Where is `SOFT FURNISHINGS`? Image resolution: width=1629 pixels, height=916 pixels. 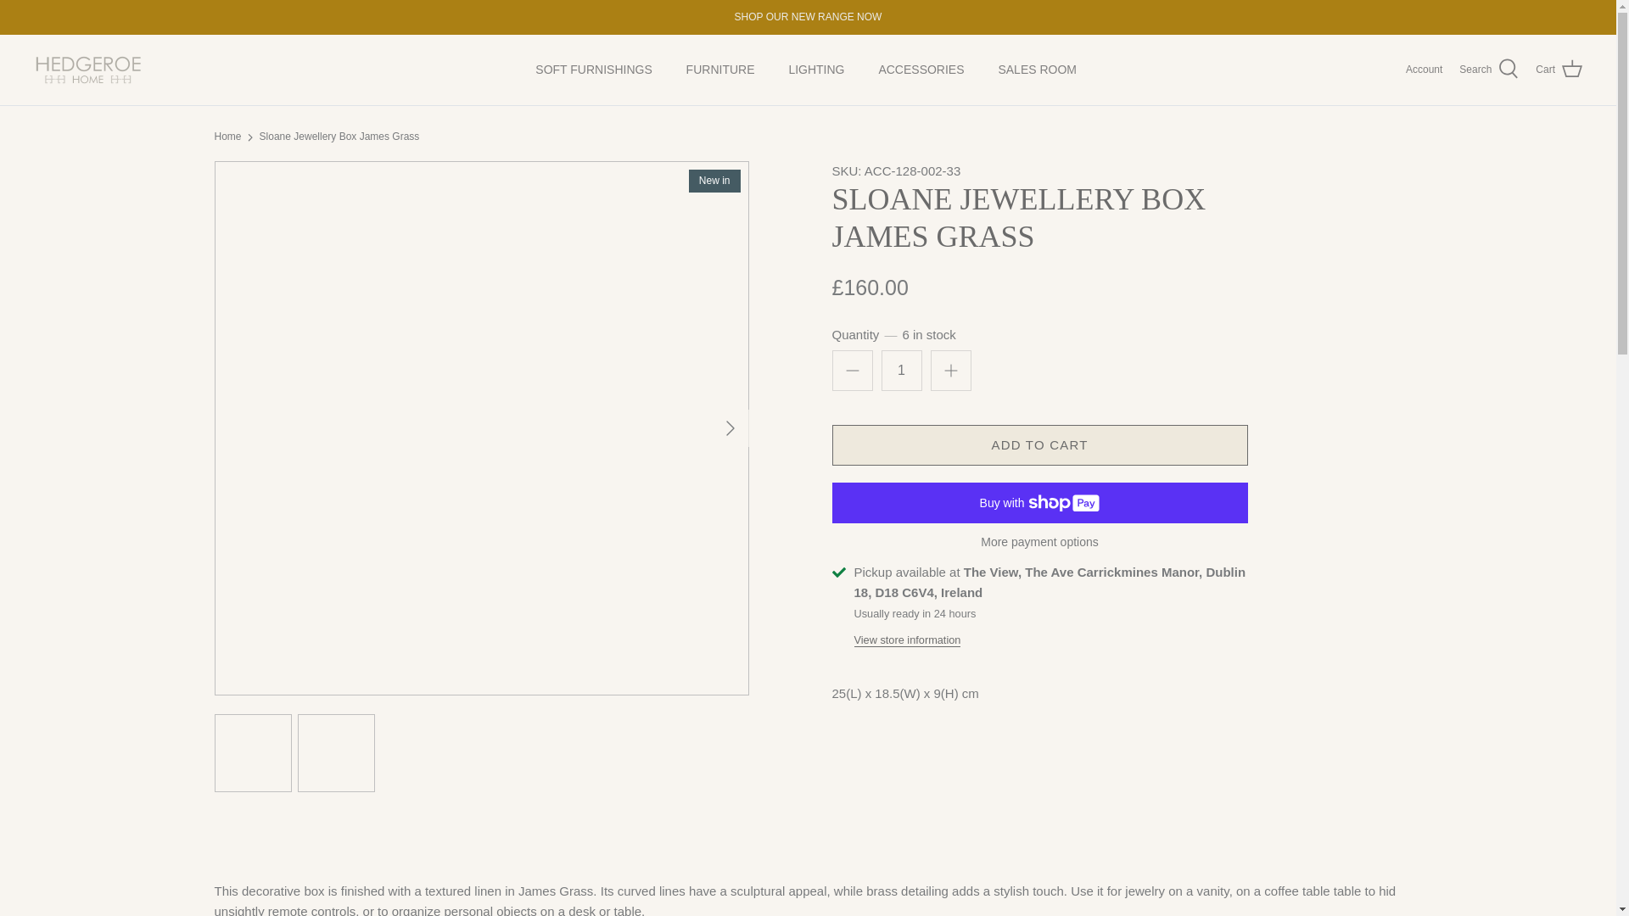
SOFT FURNISHINGS is located at coordinates (592, 70).